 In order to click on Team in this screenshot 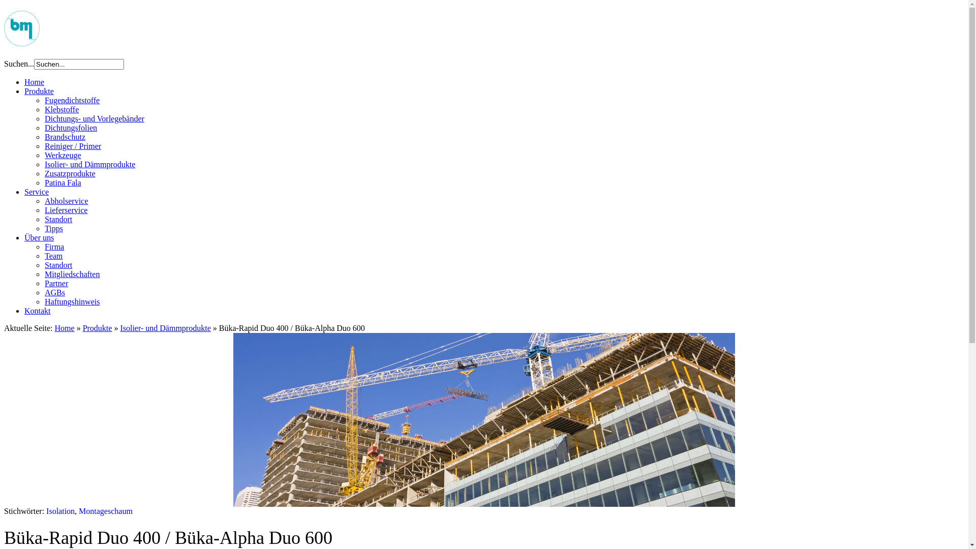, I will do `click(53, 256)`.